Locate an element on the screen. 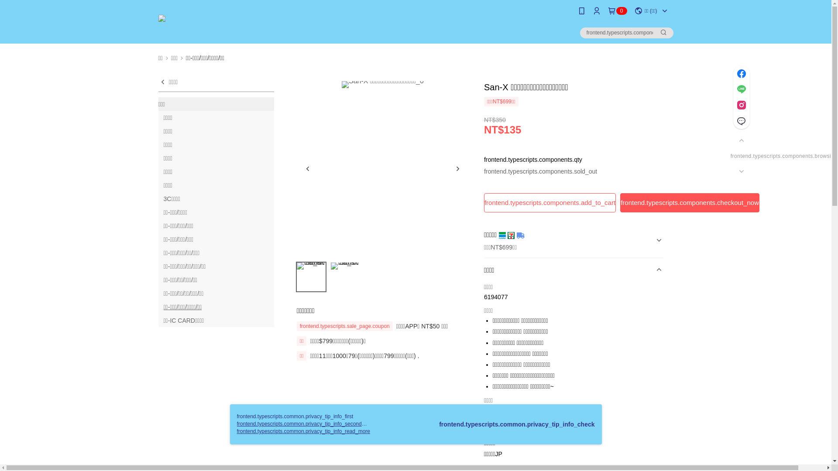  frontend.typescripts.common.privacy_tip_info_check is located at coordinates (517, 424).